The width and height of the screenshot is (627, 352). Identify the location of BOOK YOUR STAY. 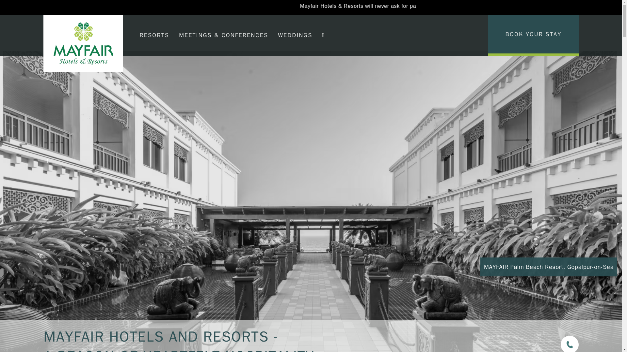
(533, 35).